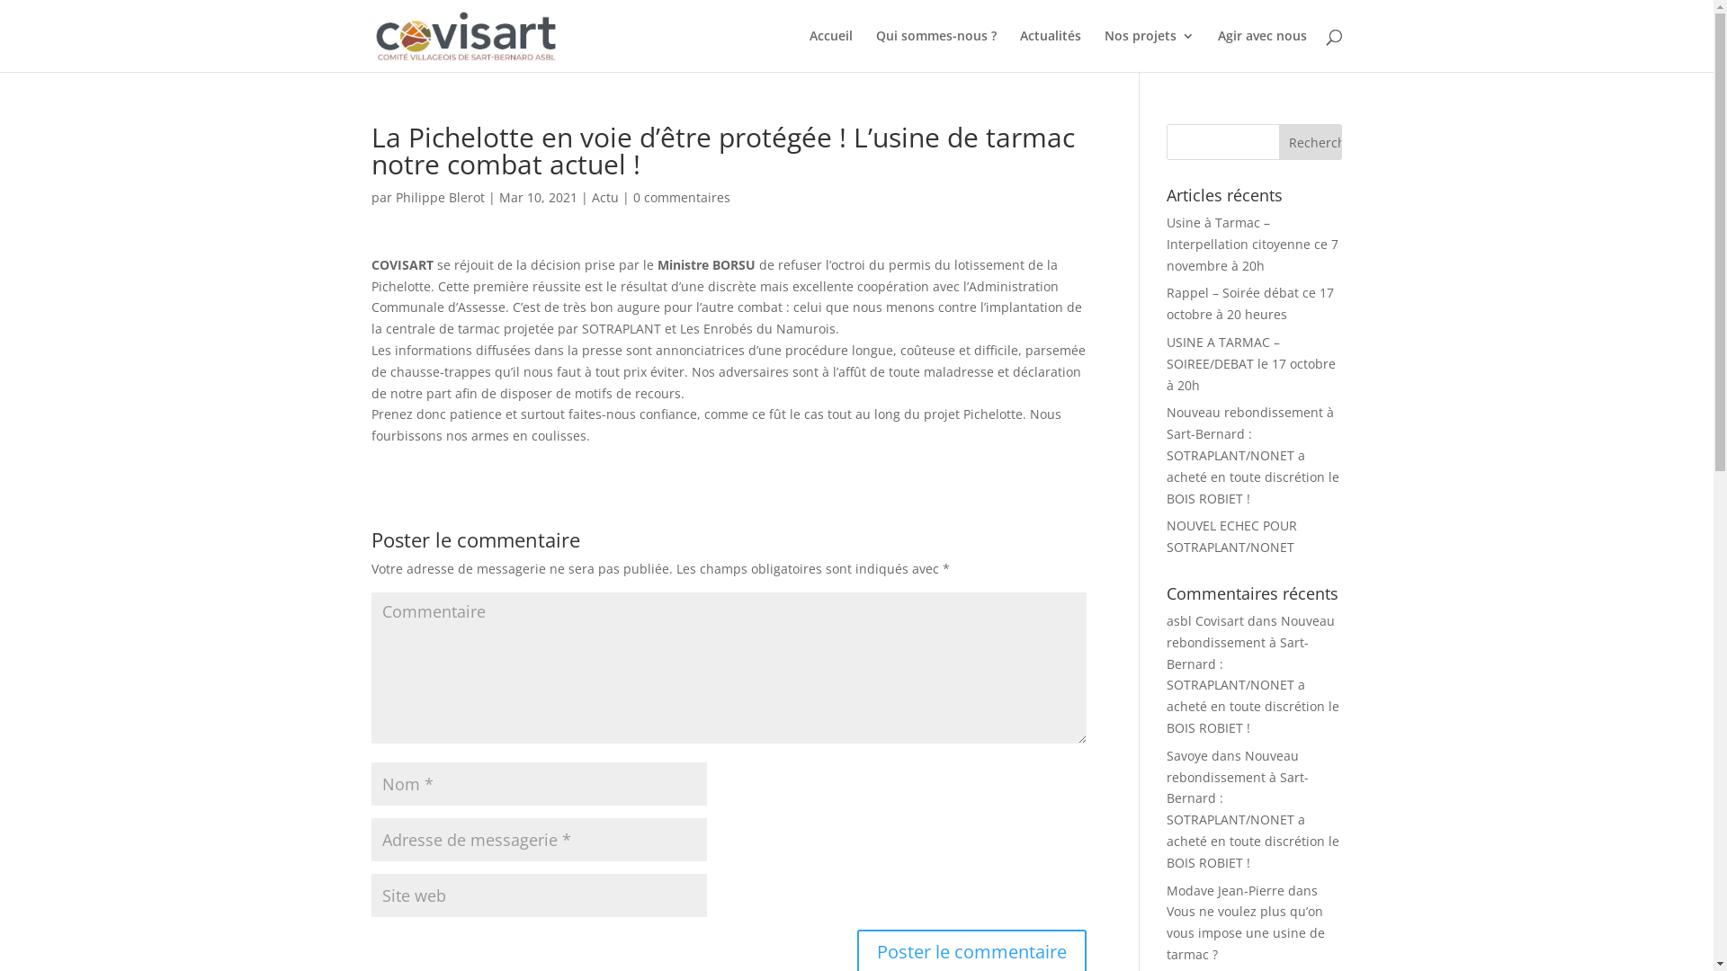  What do you see at coordinates (831, 50) in the screenshot?
I see `Accueil` at bounding box center [831, 50].